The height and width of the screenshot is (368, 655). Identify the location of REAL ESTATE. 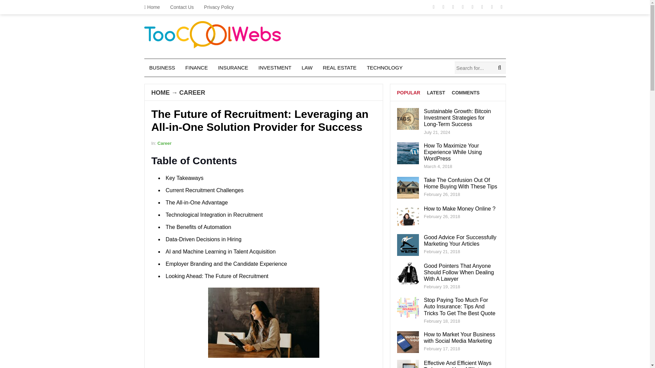
(339, 67).